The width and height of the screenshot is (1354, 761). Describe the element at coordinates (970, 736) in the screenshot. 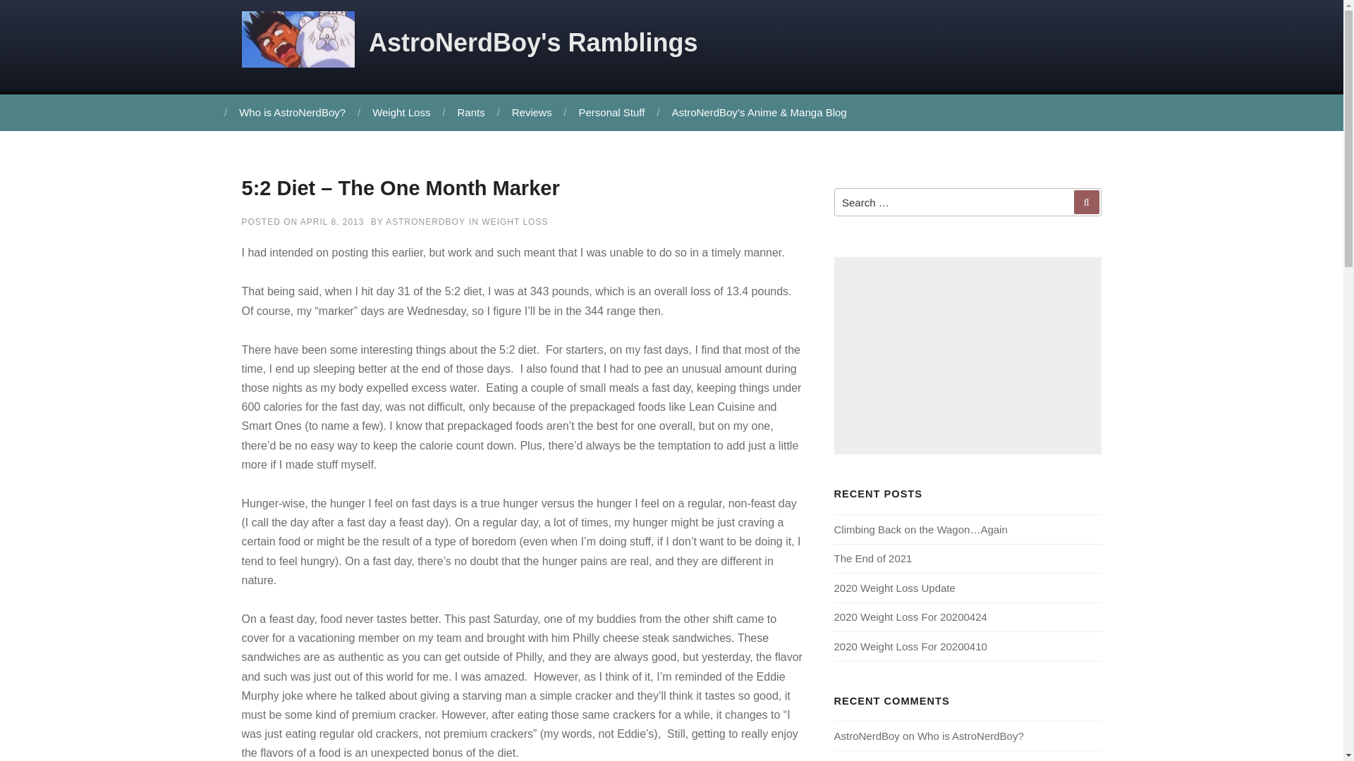

I see `Who is AstroNerdBoy?` at that location.